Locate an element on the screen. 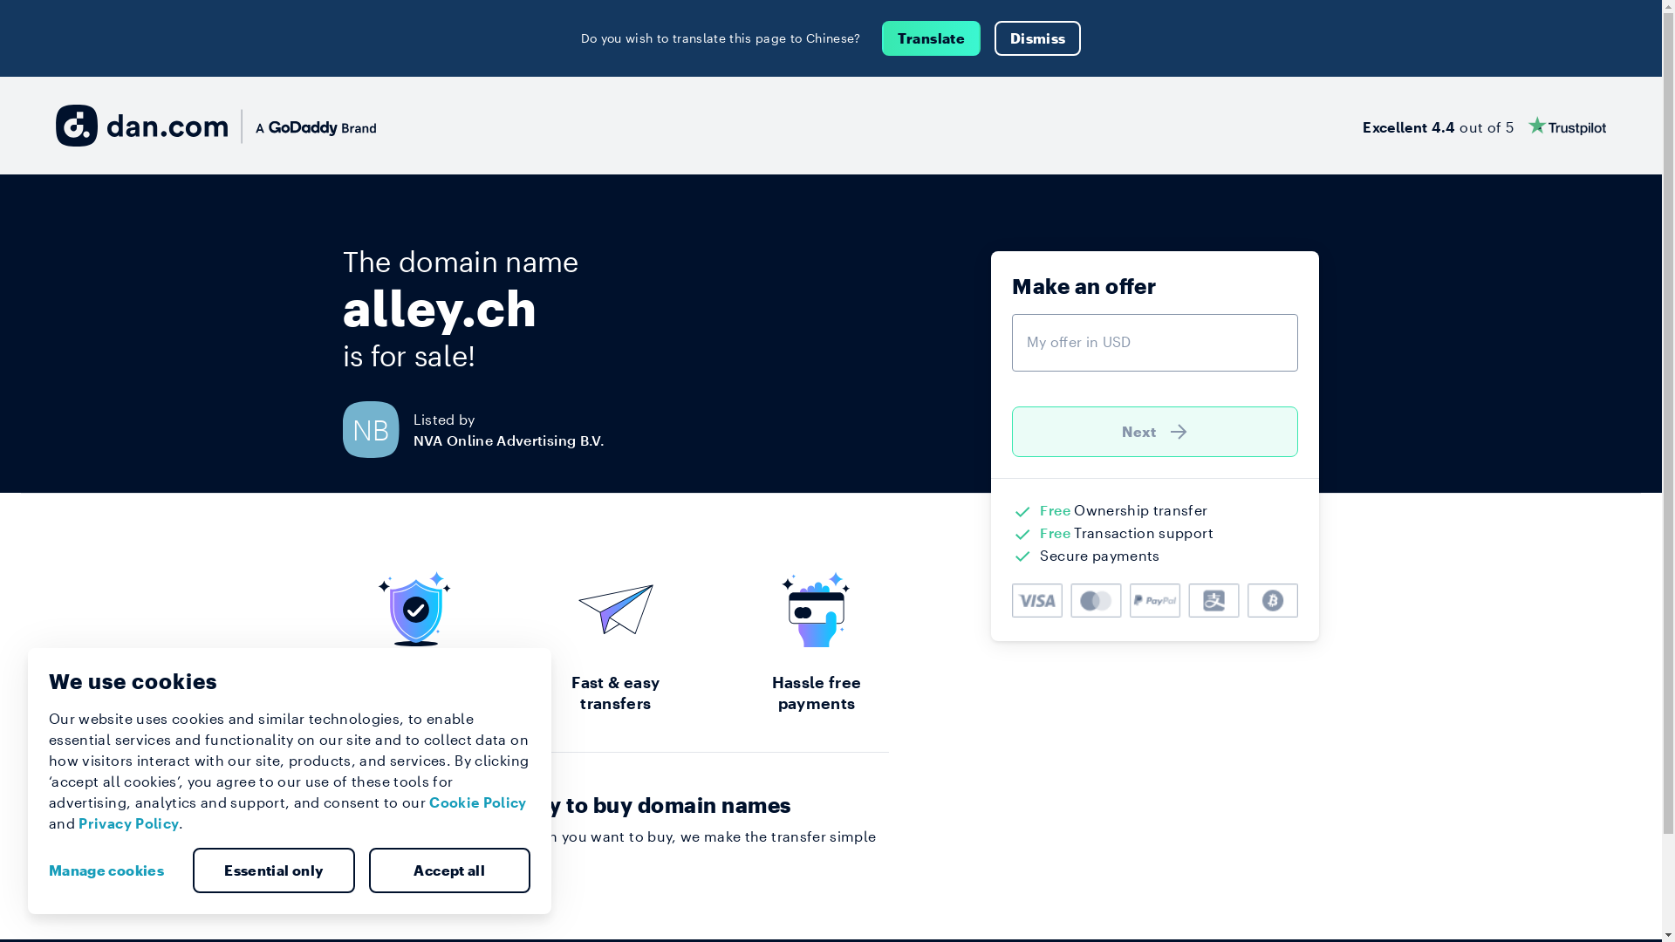 Image resolution: width=1675 pixels, height=942 pixels. Essential only is located at coordinates (274, 870).